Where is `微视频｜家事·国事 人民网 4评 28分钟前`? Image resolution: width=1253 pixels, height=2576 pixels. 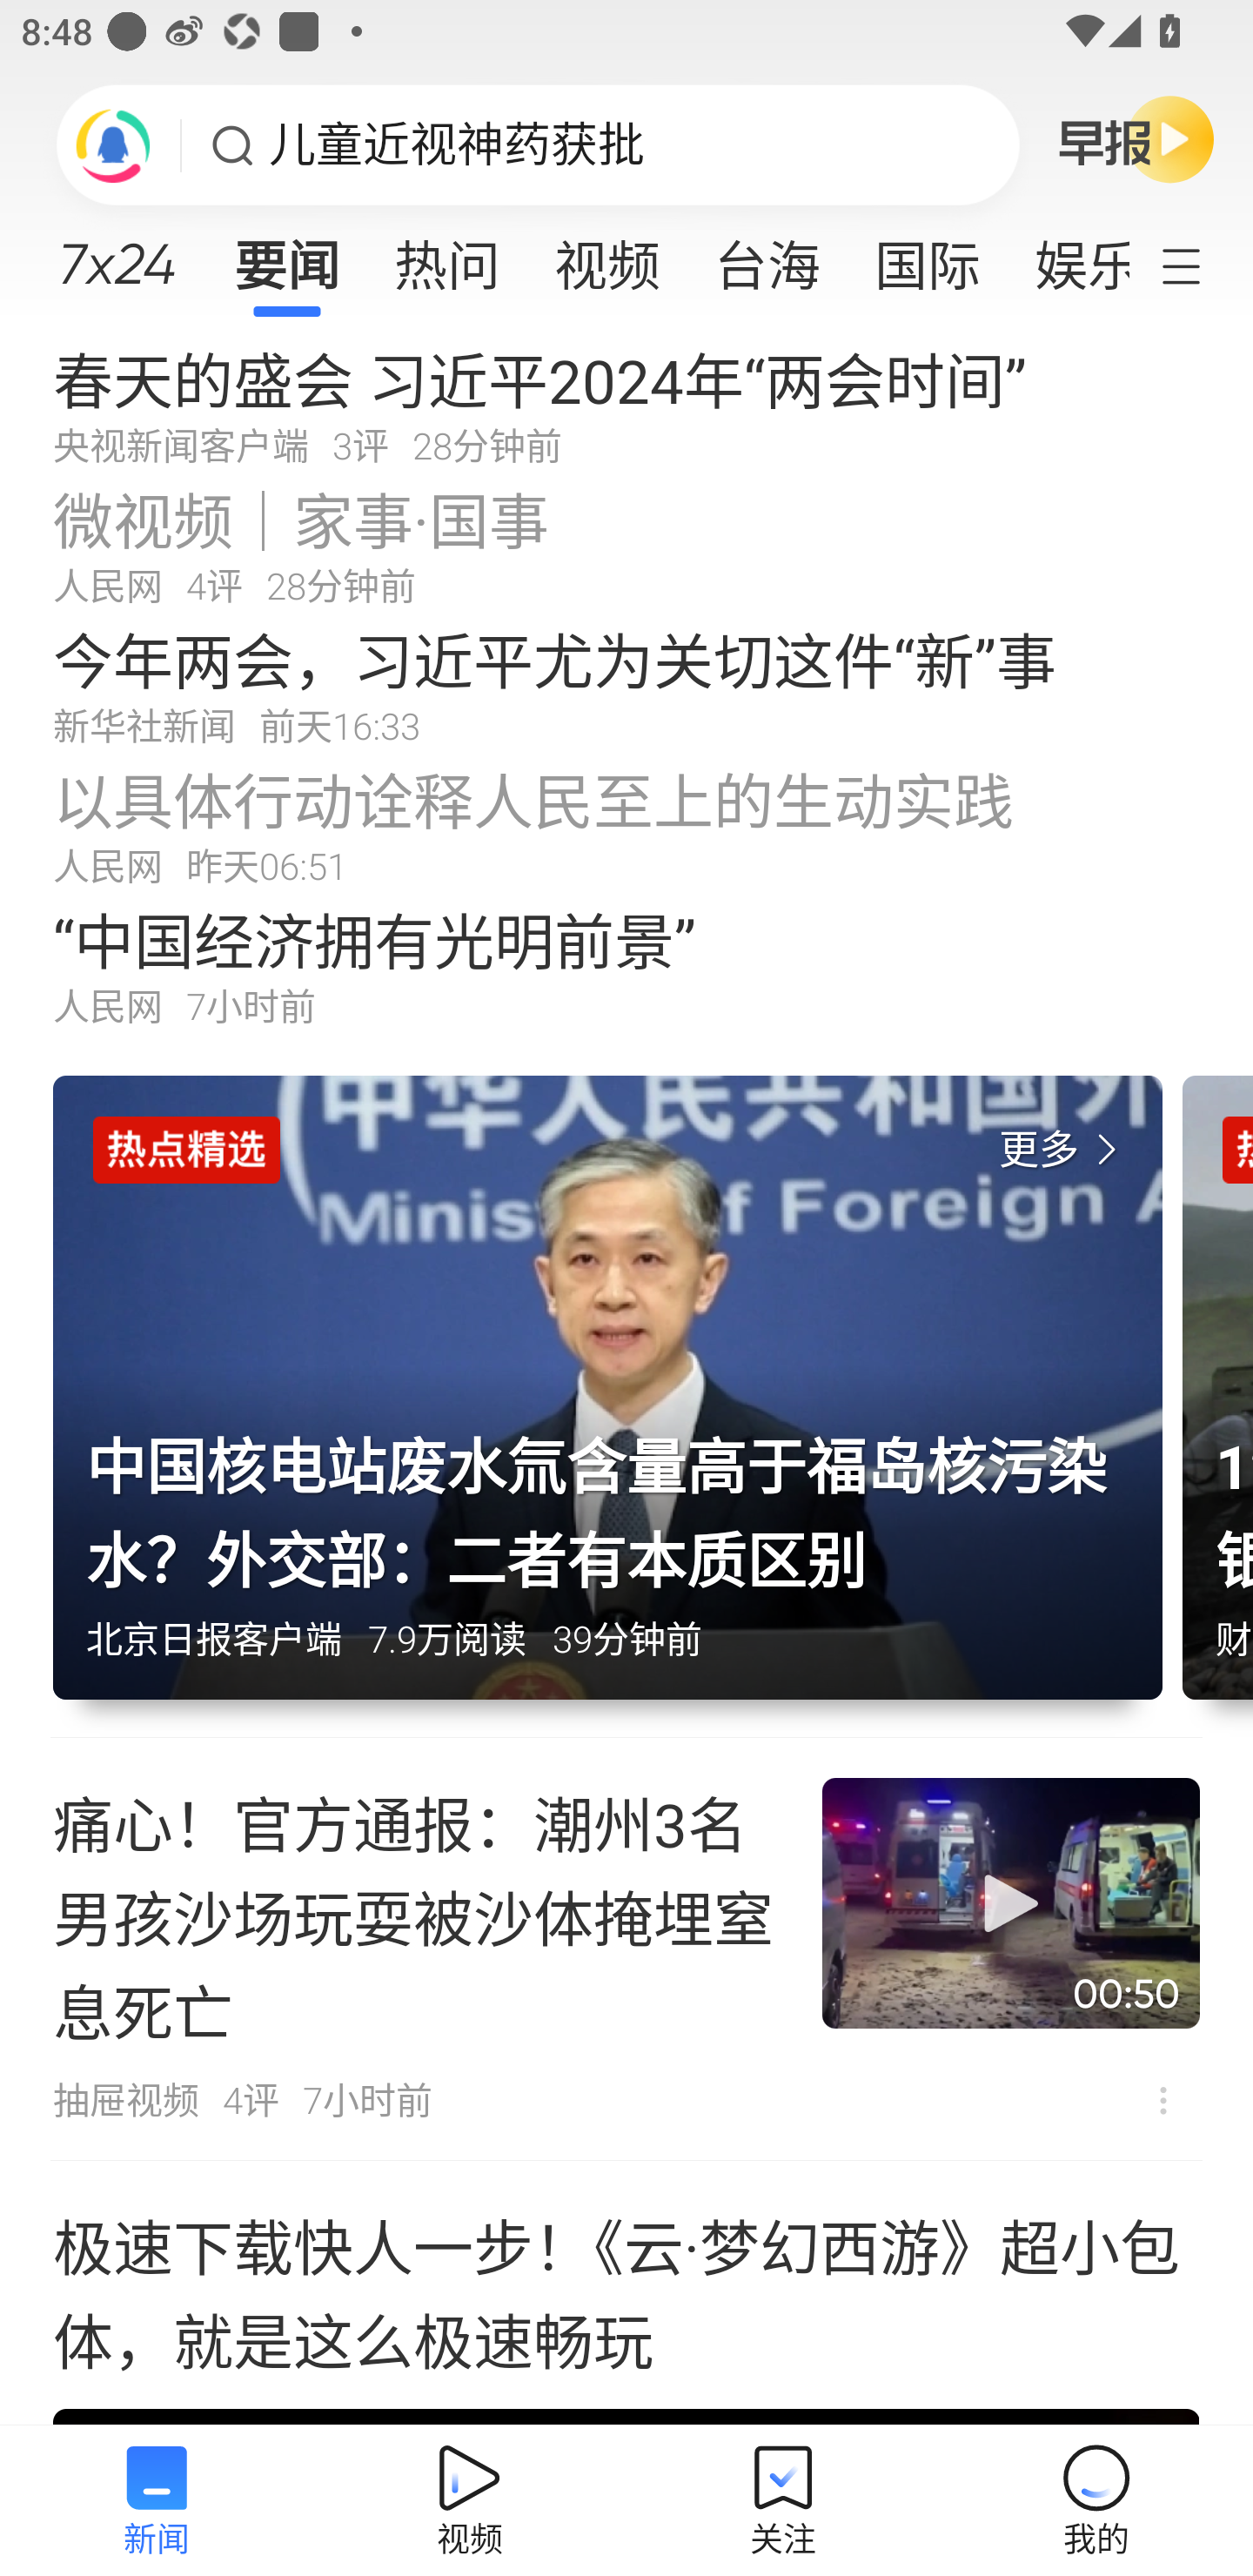
微视频｜家事·国事 人民网 4评 28分钟前 is located at coordinates (626, 545).